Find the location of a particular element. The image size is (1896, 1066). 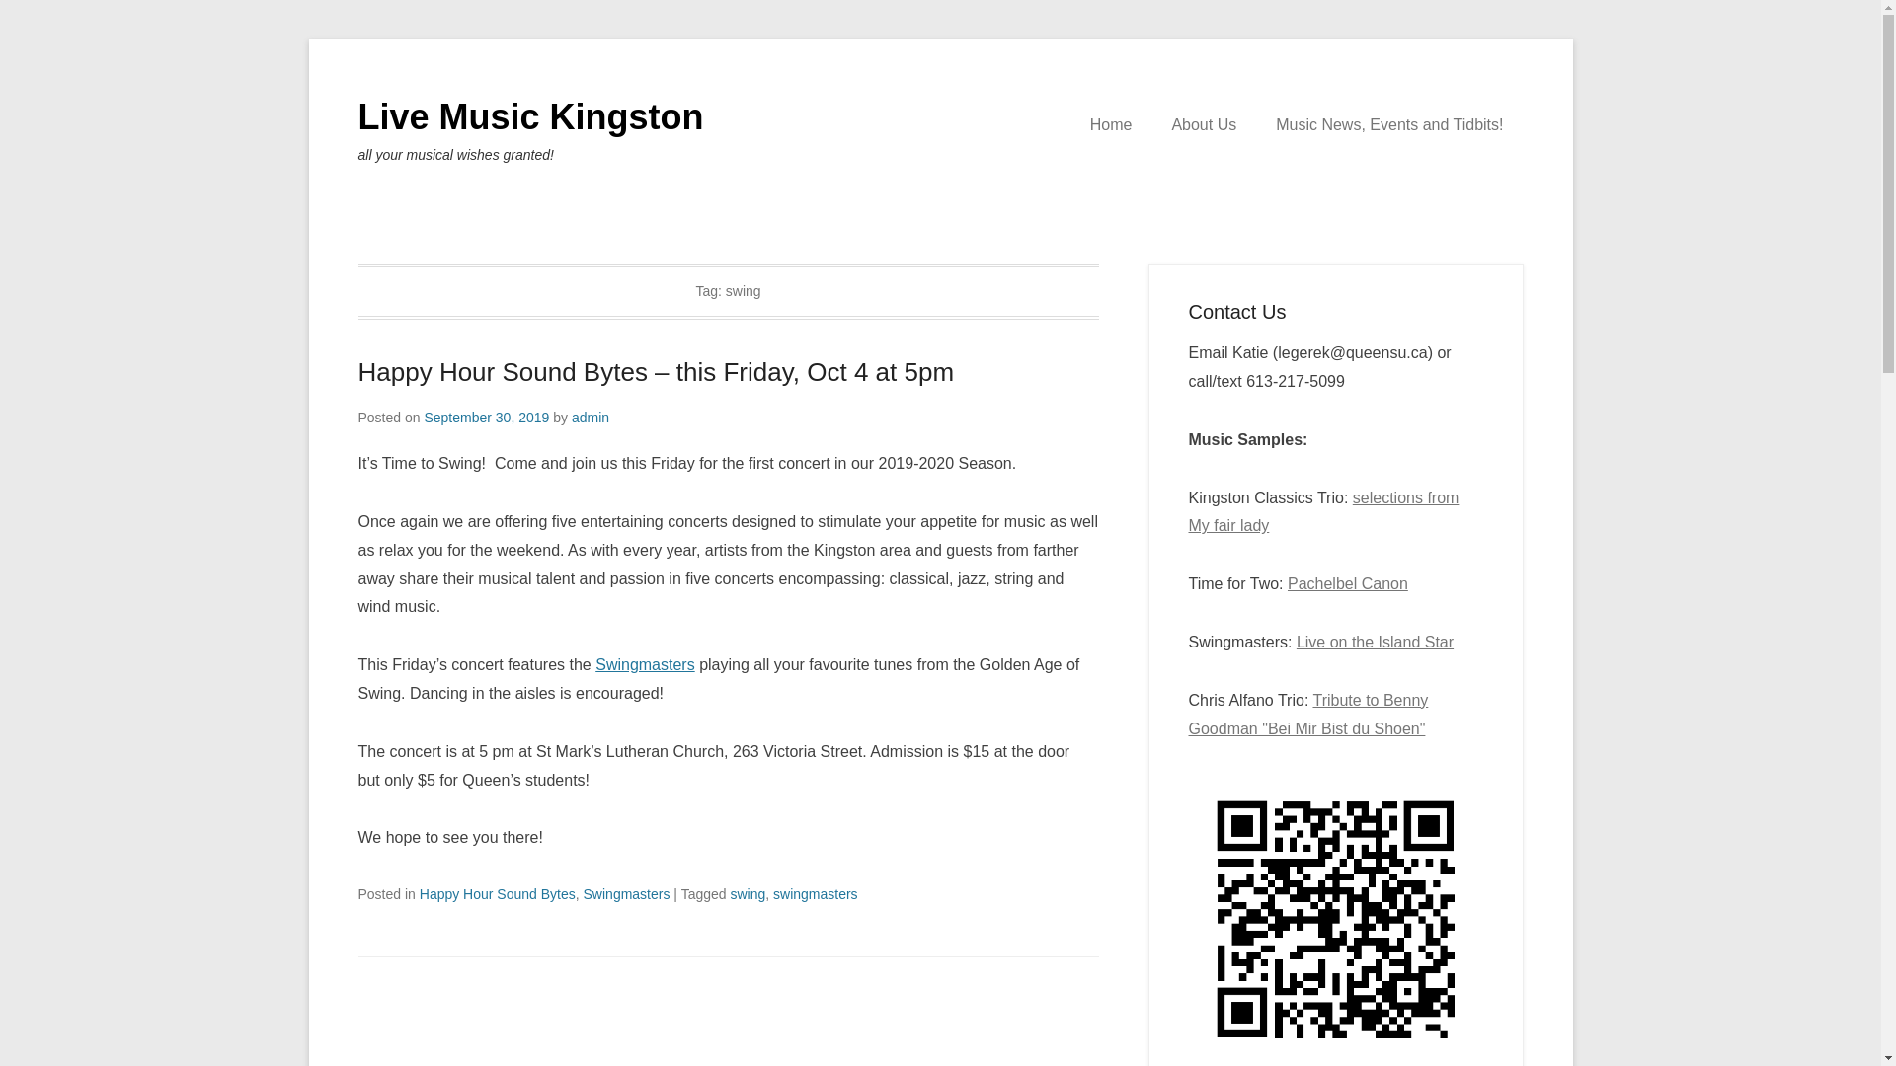

Pachelbel Canon is located at coordinates (1347, 584).